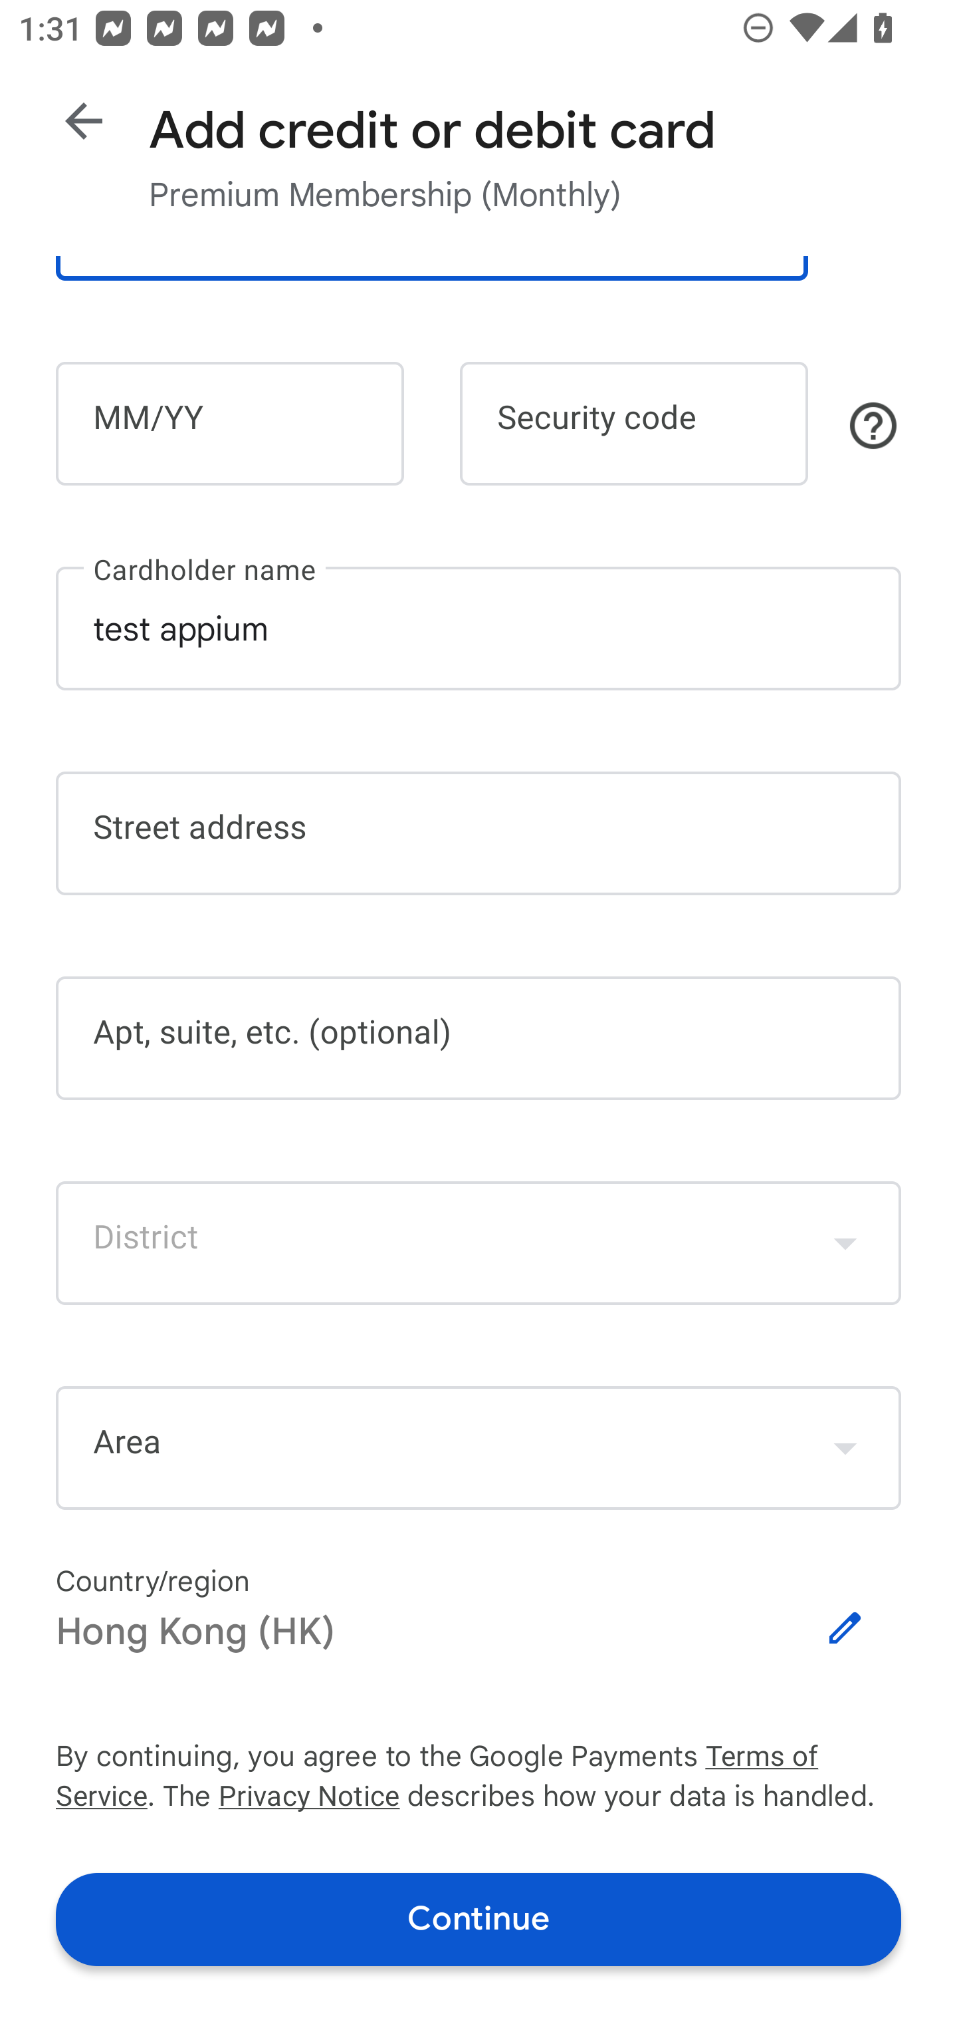 The width and height of the screenshot is (957, 2022). I want to click on District, so click(478, 1242).